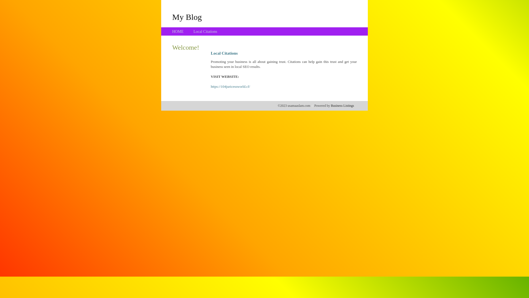  I want to click on HOME, so click(178, 31).